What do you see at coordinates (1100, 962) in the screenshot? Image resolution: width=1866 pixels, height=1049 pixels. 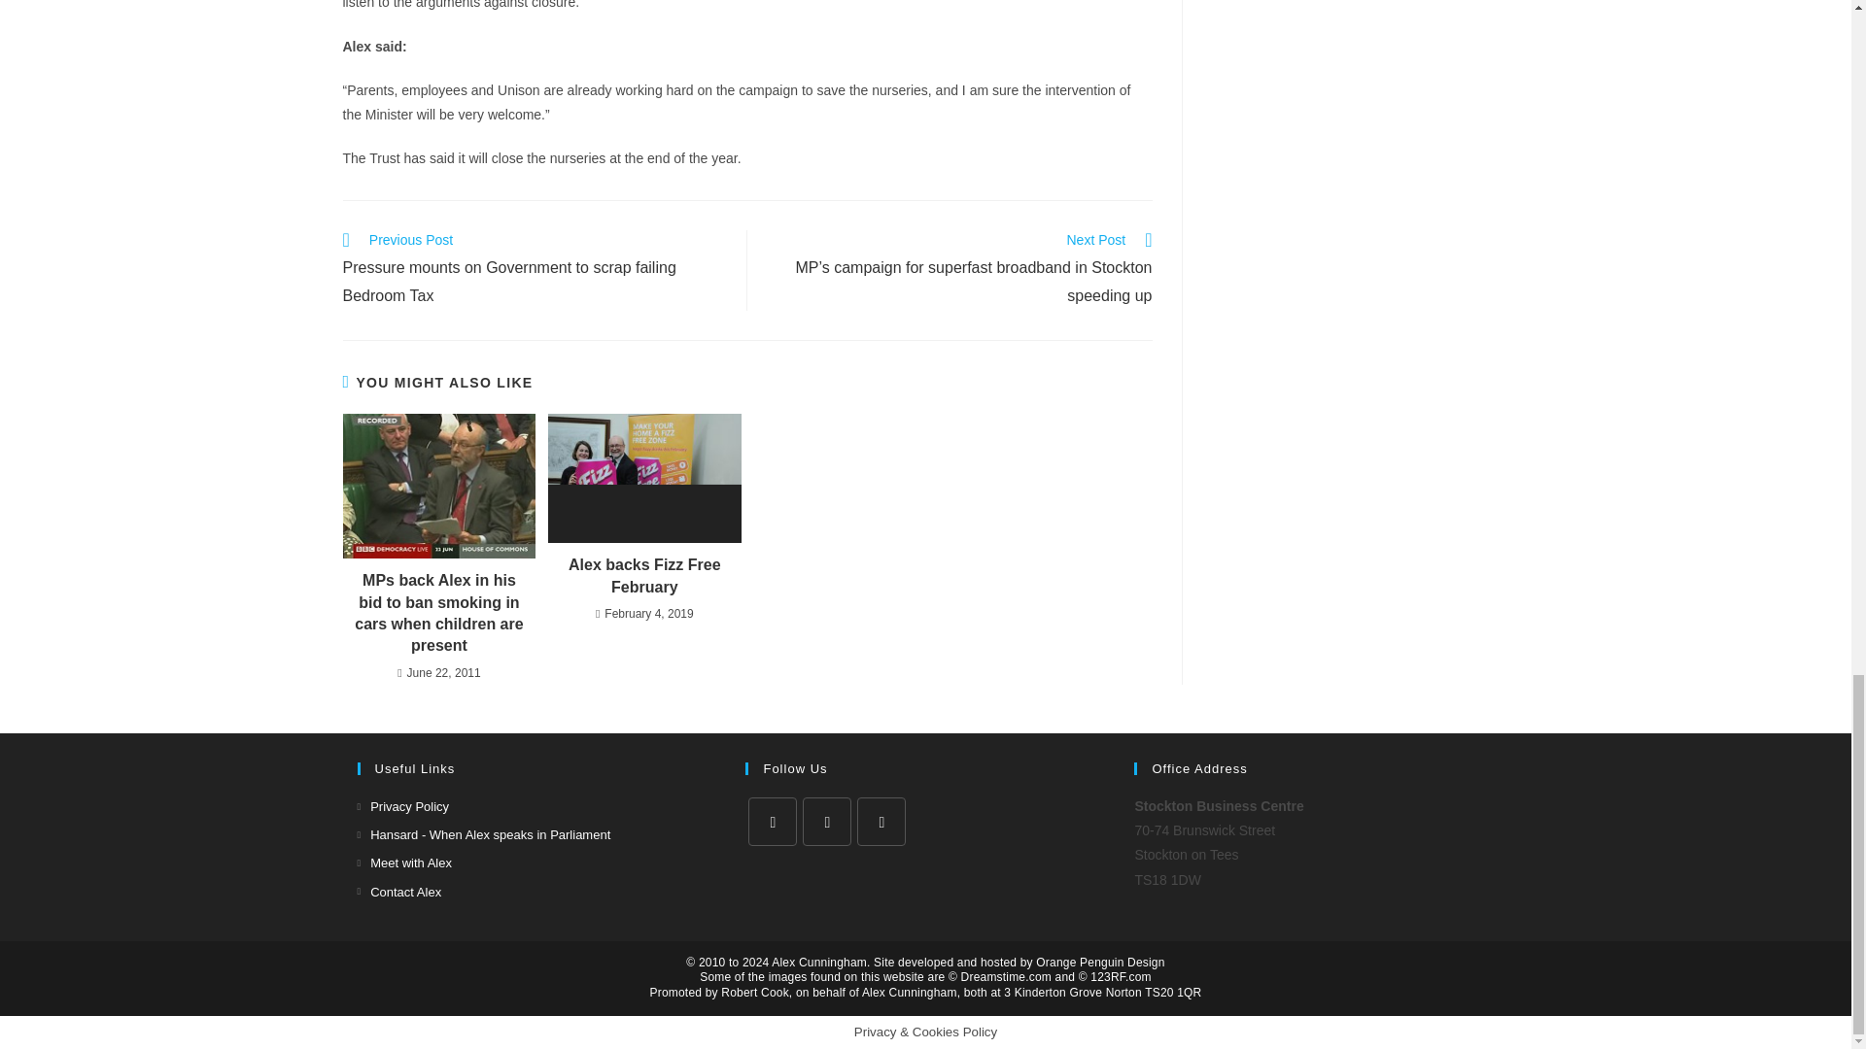 I see `Orange Penguin Design Limited` at bounding box center [1100, 962].